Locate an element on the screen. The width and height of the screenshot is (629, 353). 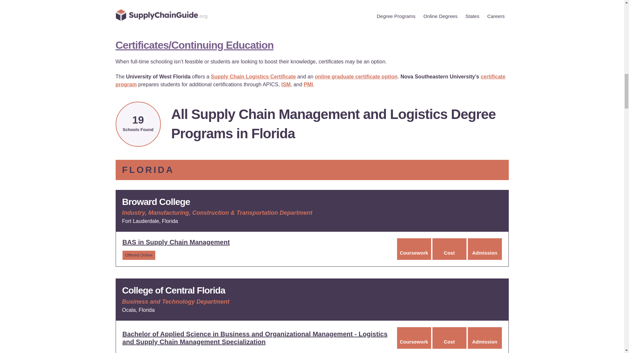
program curriculum is located at coordinates (414, 249).